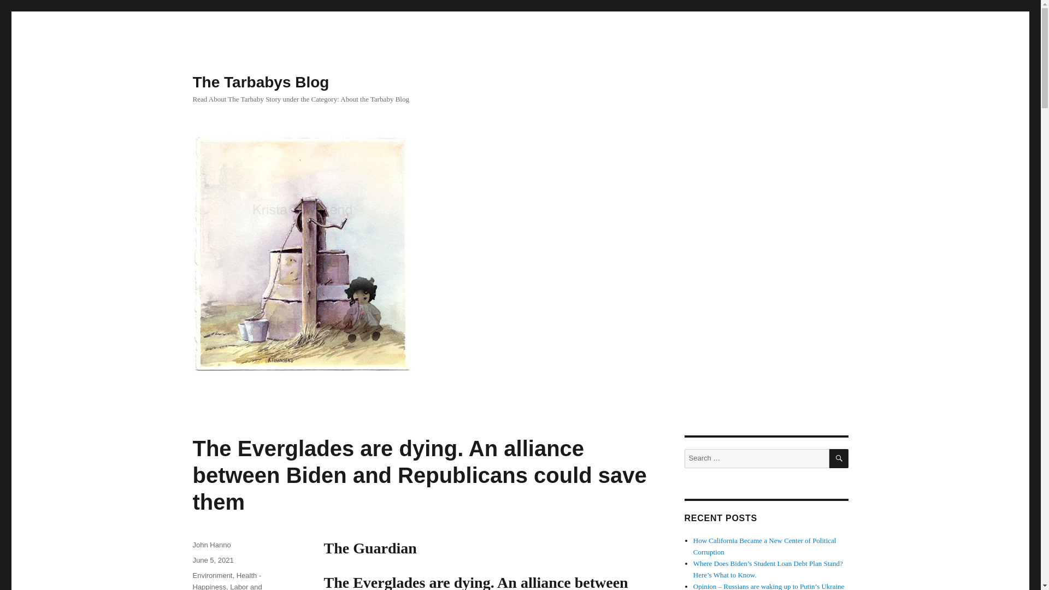 The width and height of the screenshot is (1049, 590). Describe the element at coordinates (211, 545) in the screenshot. I see `John Hanno` at that location.